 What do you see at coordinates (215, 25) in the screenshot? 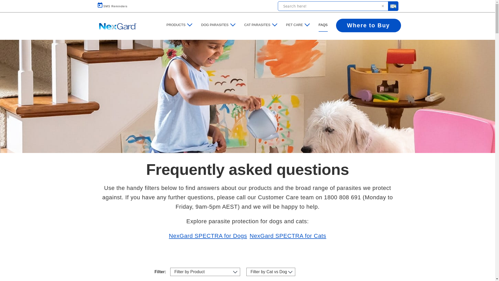
I see `DOG PARASITES` at bounding box center [215, 25].